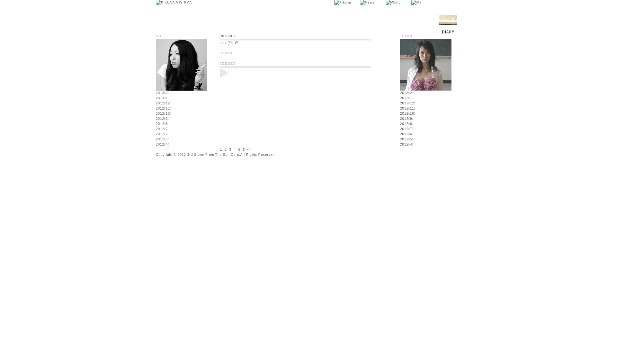  What do you see at coordinates (230, 150) in the screenshot?
I see `3` at bounding box center [230, 150].